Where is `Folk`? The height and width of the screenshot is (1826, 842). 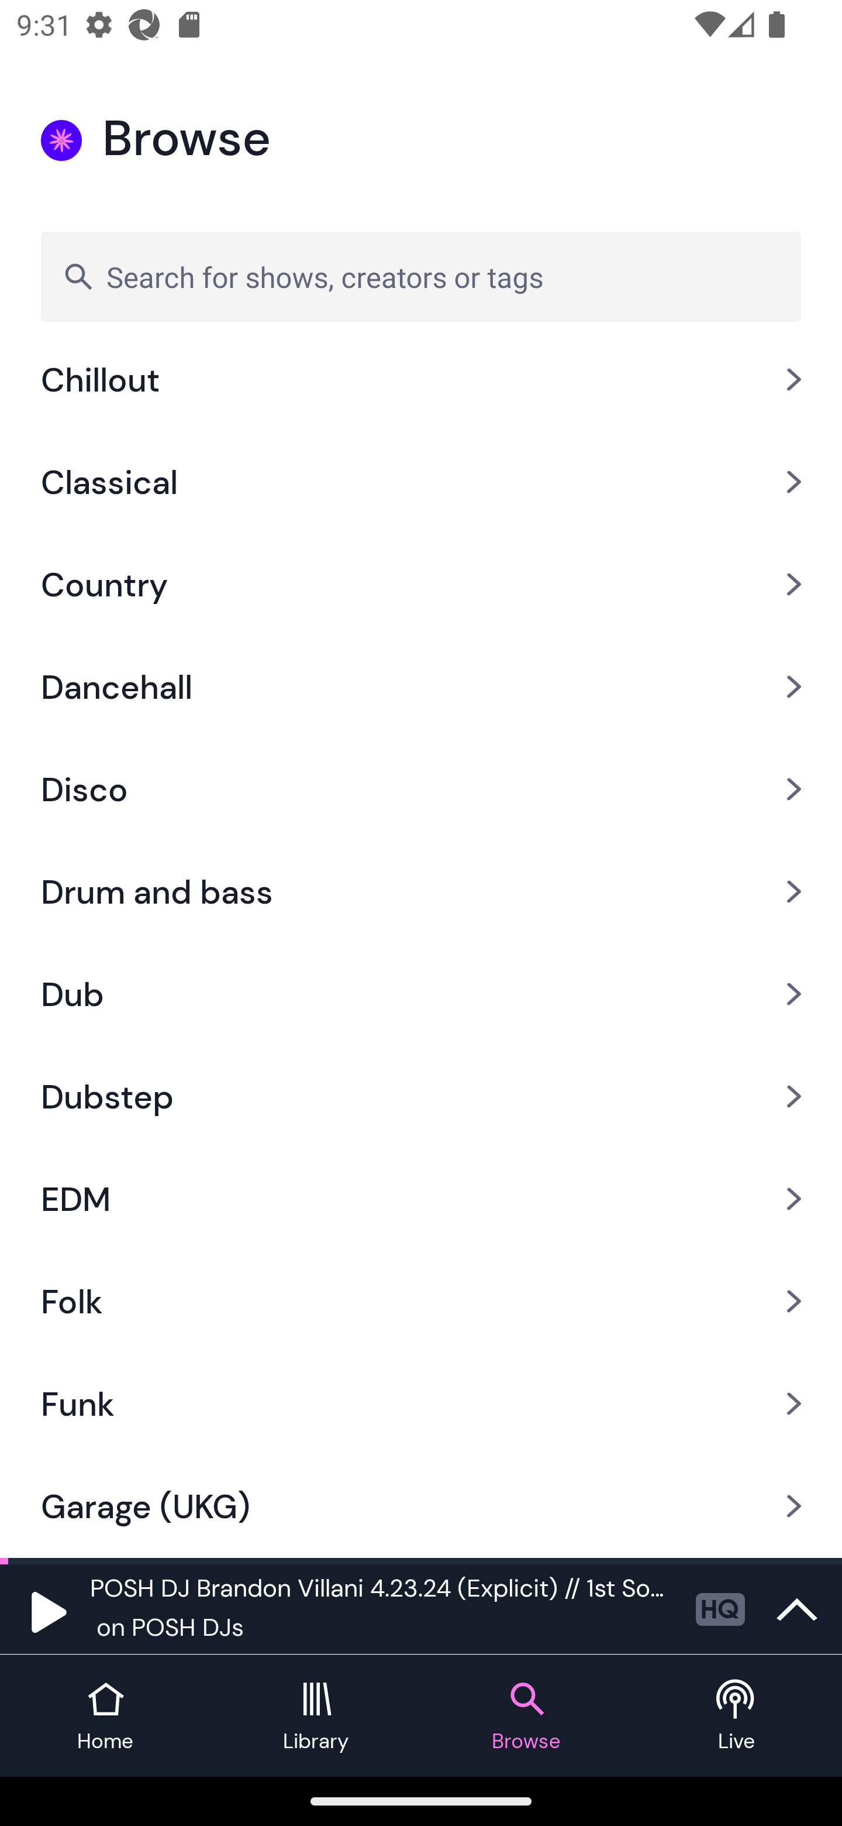 Folk is located at coordinates (421, 1302).